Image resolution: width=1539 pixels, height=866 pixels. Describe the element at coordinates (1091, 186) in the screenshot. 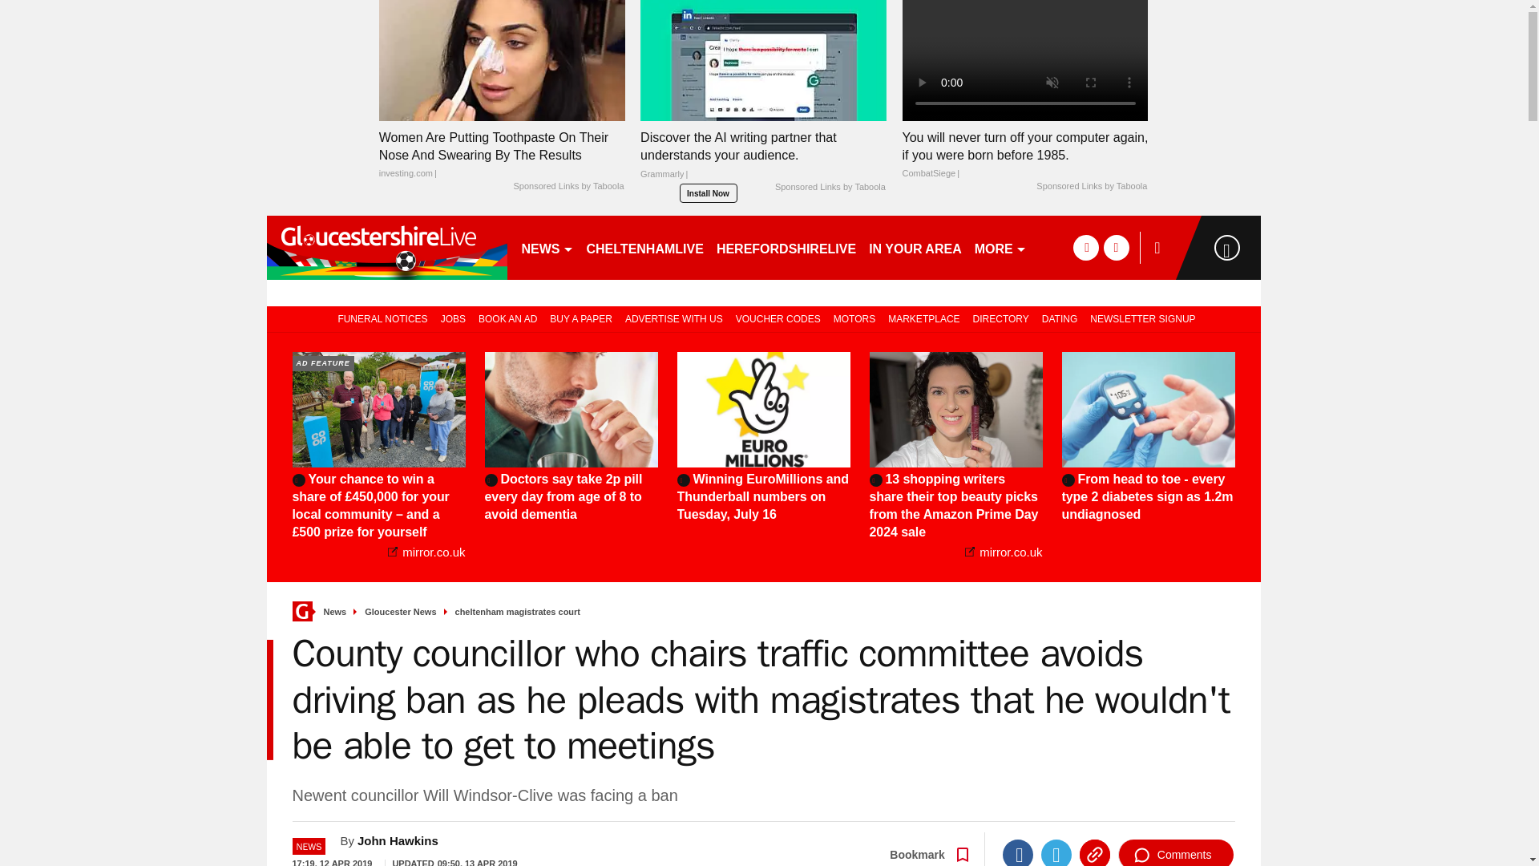

I see `Sponsored Links by Taboola` at that location.